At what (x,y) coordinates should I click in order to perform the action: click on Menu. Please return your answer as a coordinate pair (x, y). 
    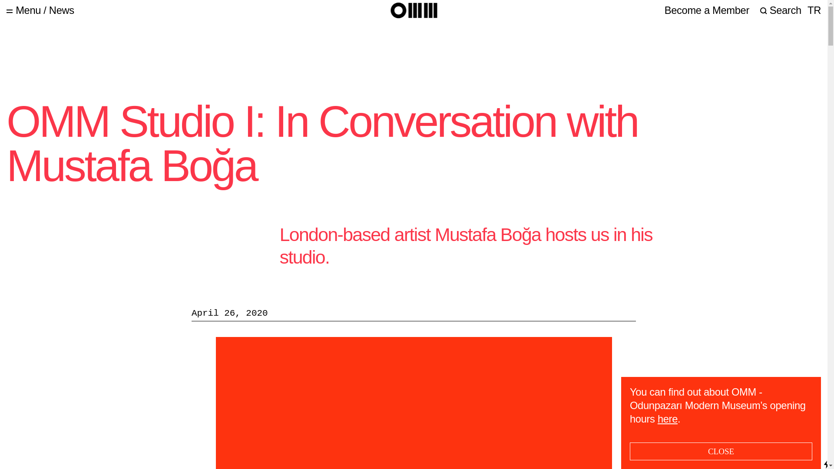
    Looking at the image, I should click on (23, 10).